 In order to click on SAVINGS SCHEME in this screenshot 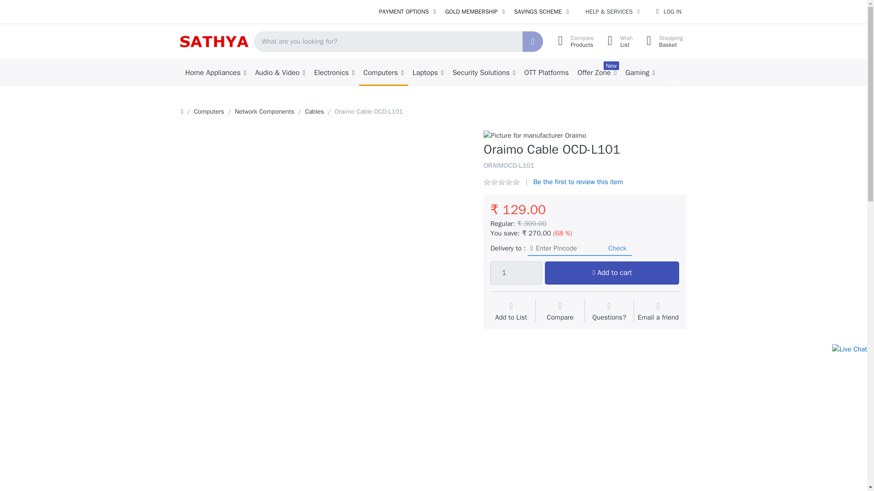, I will do `click(668, 12)`.